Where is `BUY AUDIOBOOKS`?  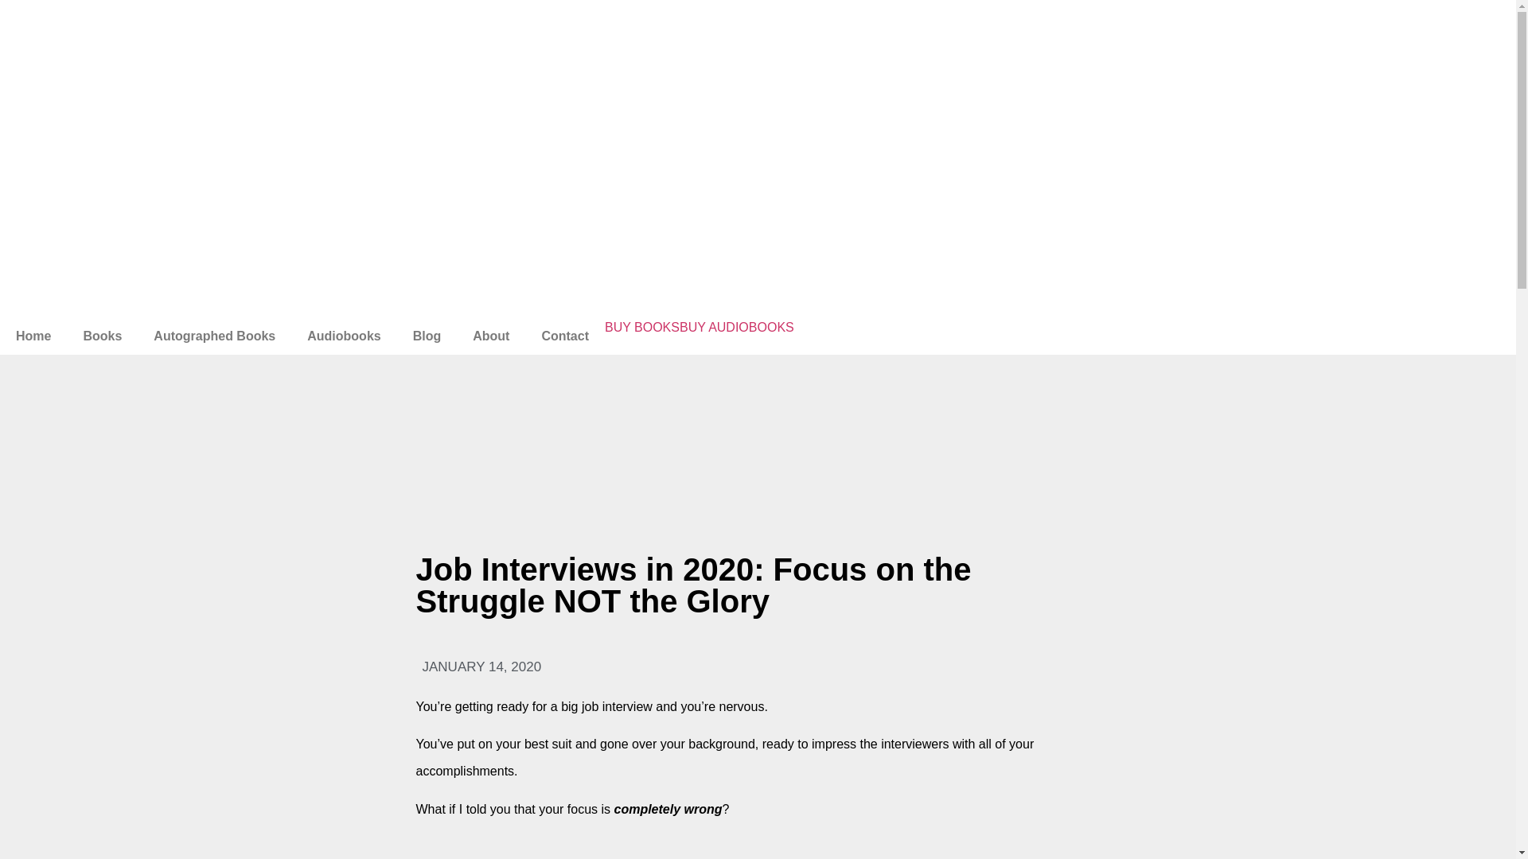
BUY AUDIOBOOKS is located at coordinates (737, 327).